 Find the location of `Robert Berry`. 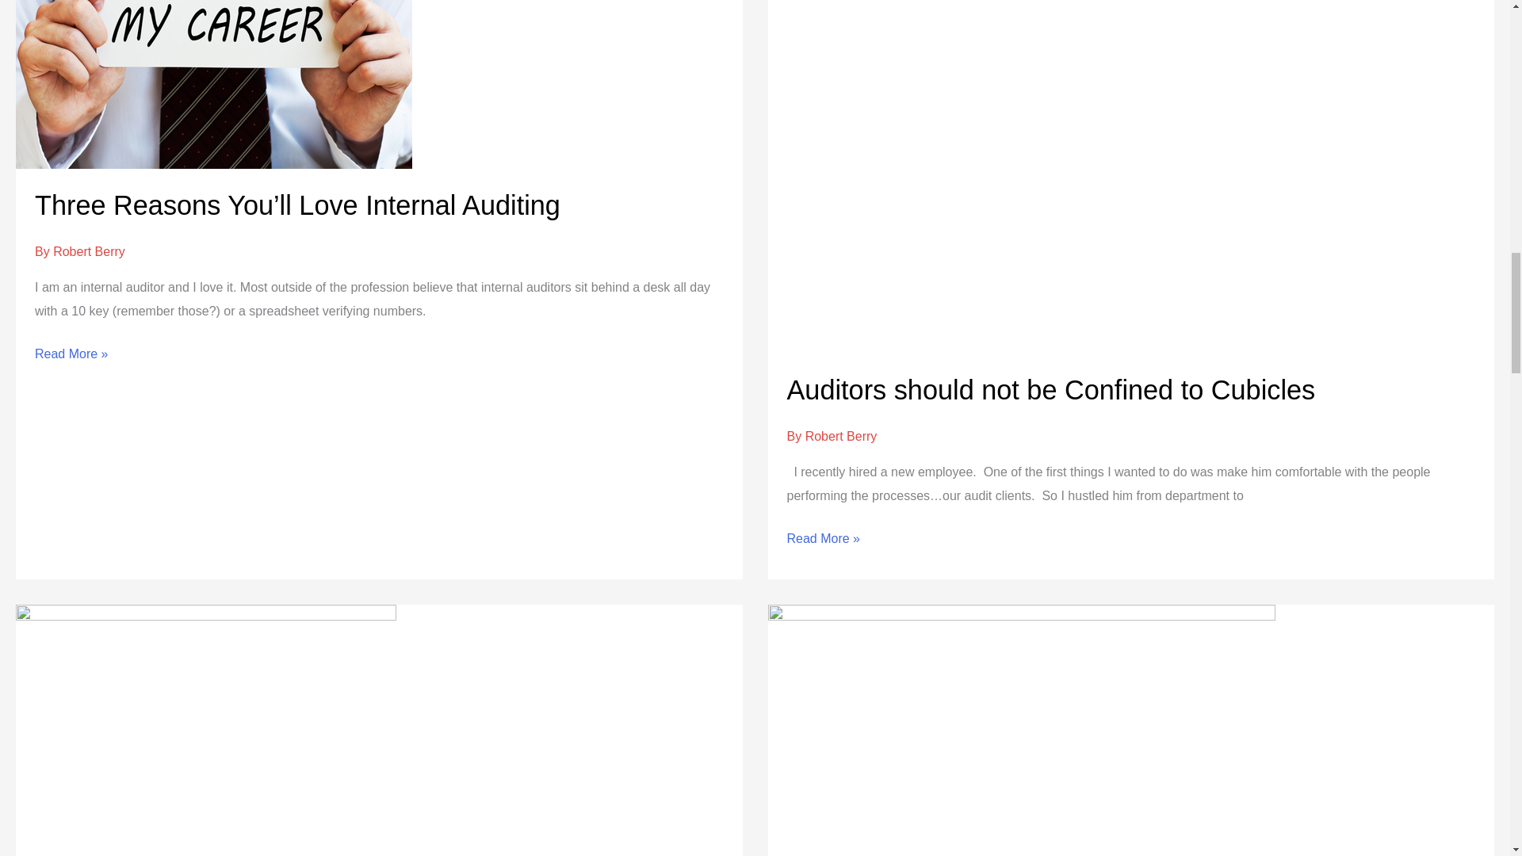

Robert Berry is located at coordinates (89, 251).